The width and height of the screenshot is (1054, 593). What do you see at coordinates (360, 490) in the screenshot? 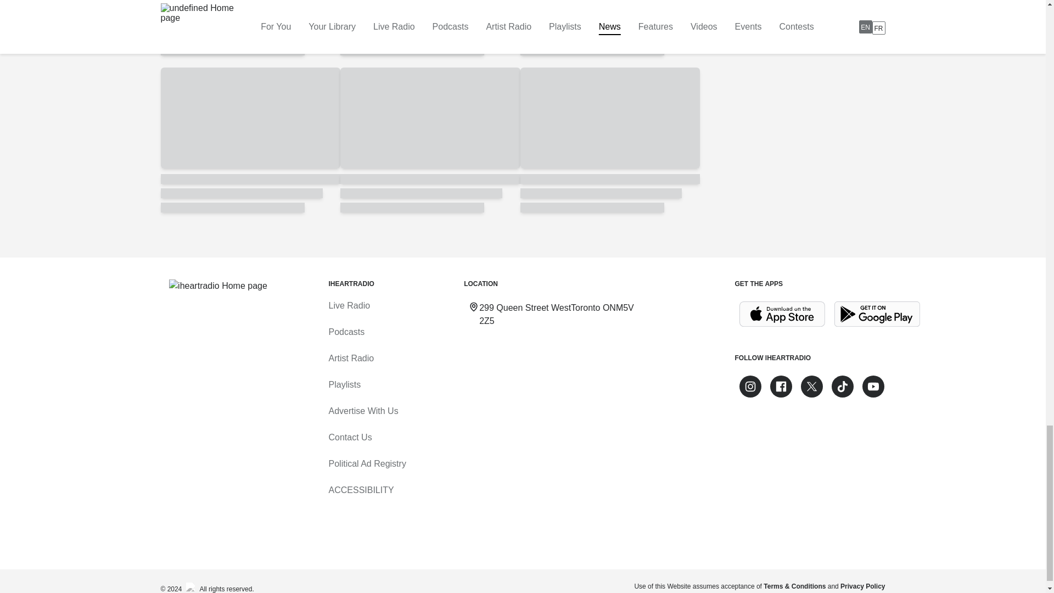
I see `ACCESSIBILITY` at bounding box center [360, 490].